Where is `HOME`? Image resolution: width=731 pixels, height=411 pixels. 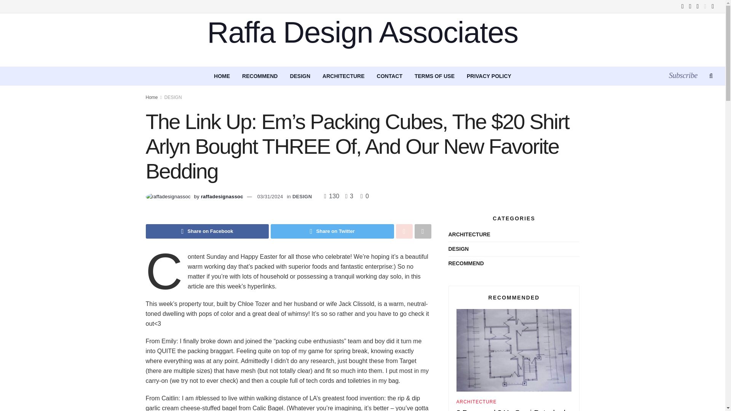 HOME is located at coordinates (222, 76).